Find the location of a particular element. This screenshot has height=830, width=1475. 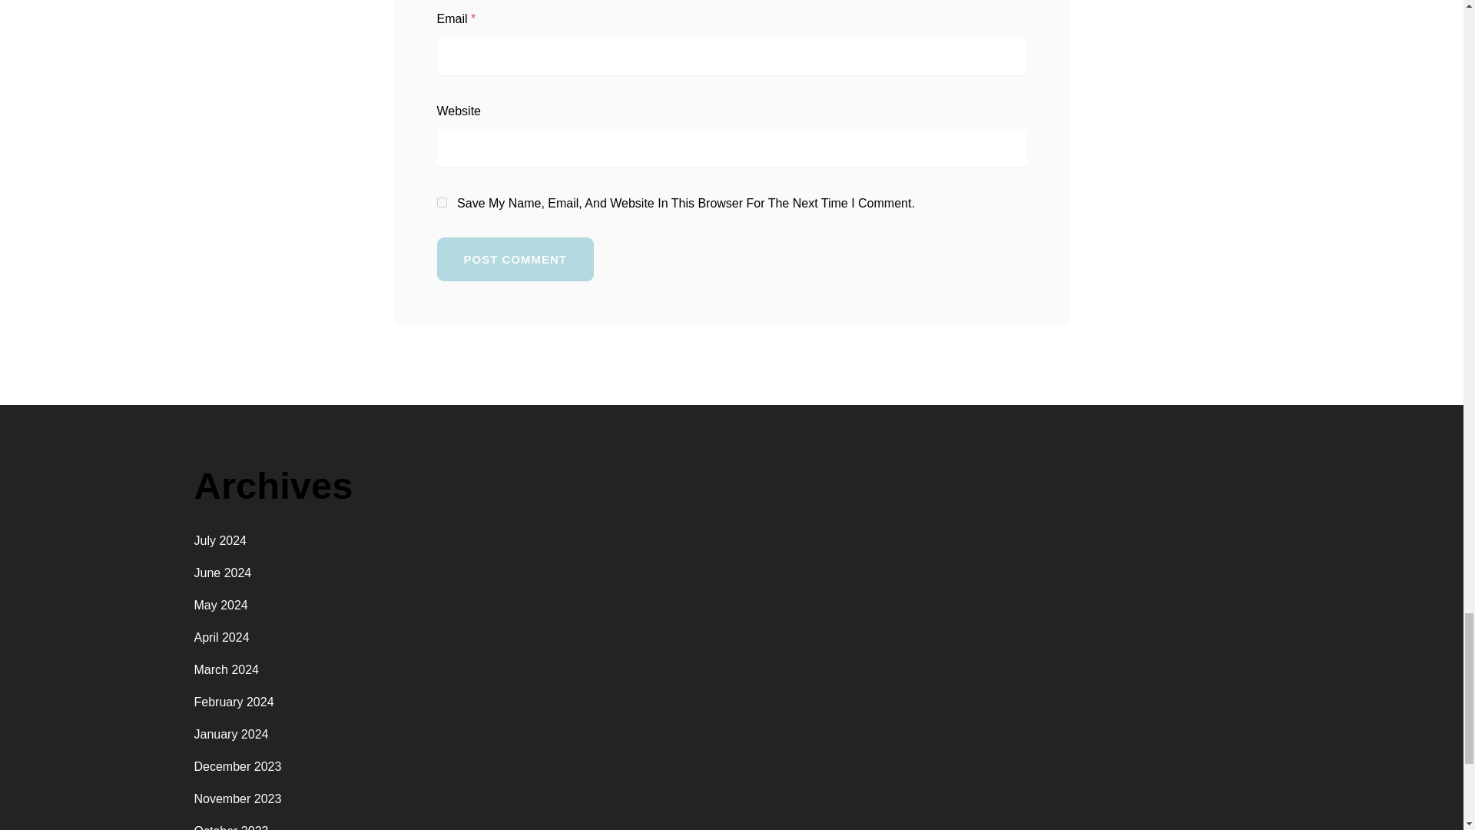

February 2024 is located at coordinates (233, 702).